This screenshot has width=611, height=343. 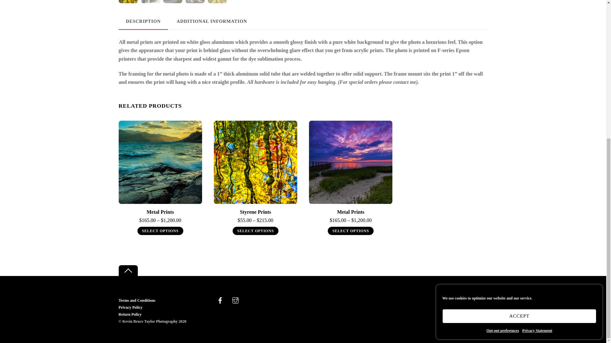 I want to click on ACCEPT, so click(x=519, y=86).